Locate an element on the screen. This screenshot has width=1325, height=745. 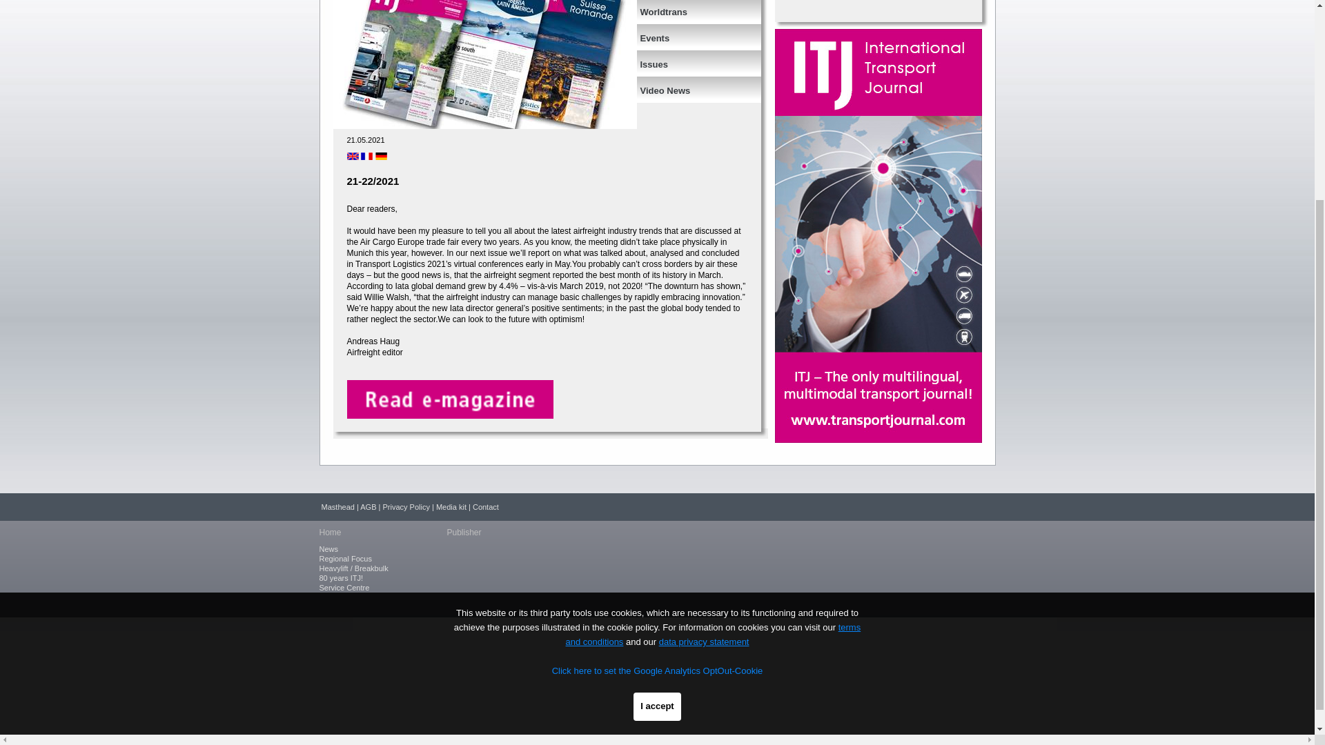
Contact is located at coordinates (486, 506).